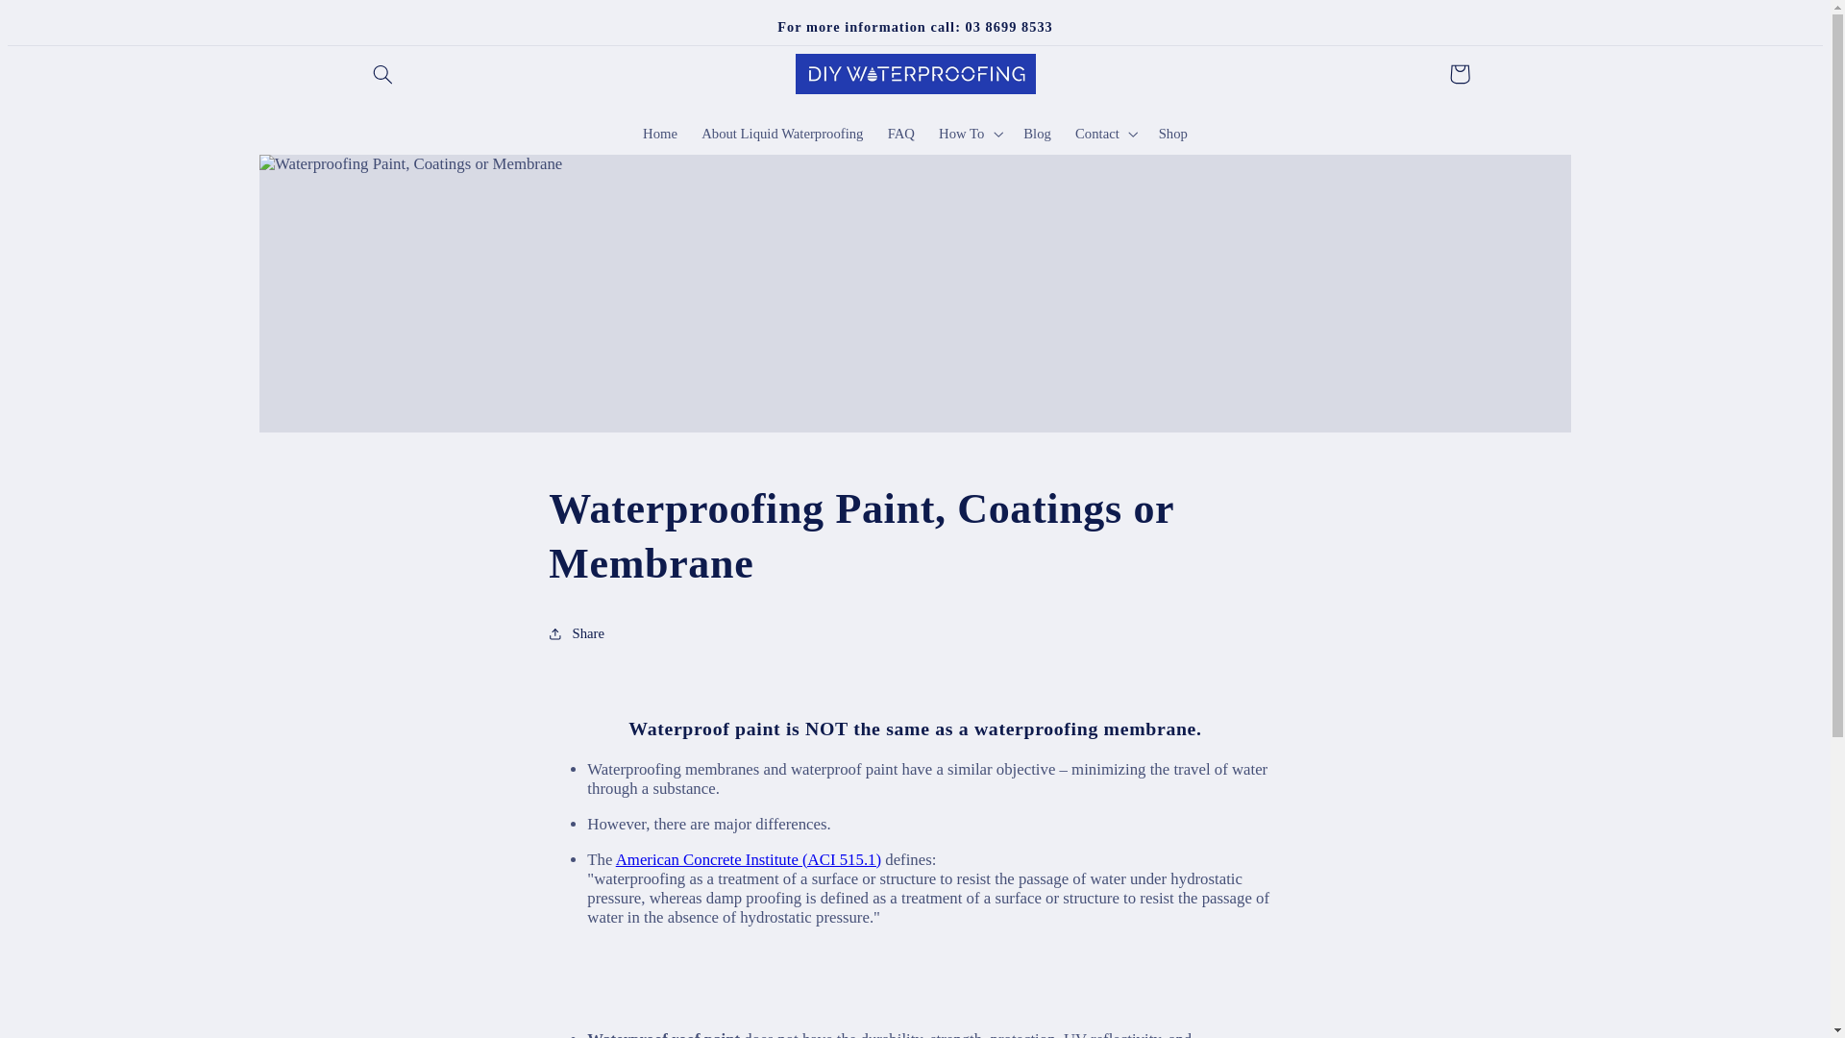 Image resolution: width=1845 pixels, height=1038 pixels. What do you see at coordinates (659, 133) in the screenshot?
I see `Home` at bounding box center [659, 133].